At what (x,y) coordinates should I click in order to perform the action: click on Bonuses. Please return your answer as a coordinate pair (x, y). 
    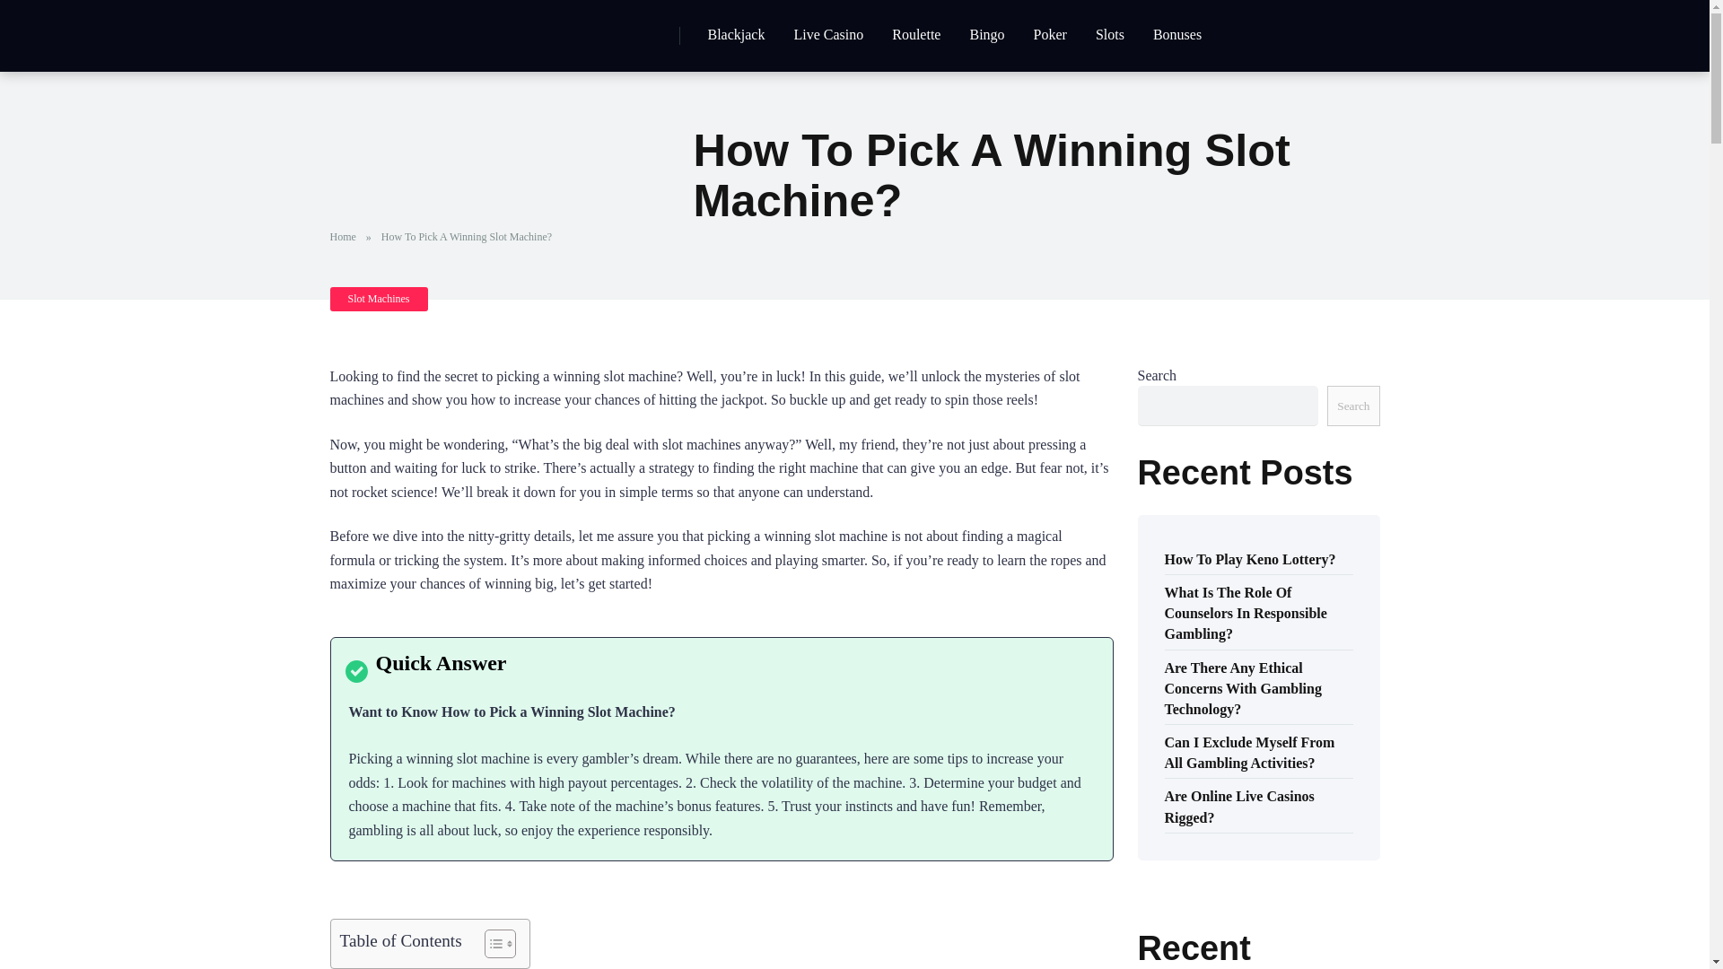
    Looking at the image, I should click on (1177, 36).